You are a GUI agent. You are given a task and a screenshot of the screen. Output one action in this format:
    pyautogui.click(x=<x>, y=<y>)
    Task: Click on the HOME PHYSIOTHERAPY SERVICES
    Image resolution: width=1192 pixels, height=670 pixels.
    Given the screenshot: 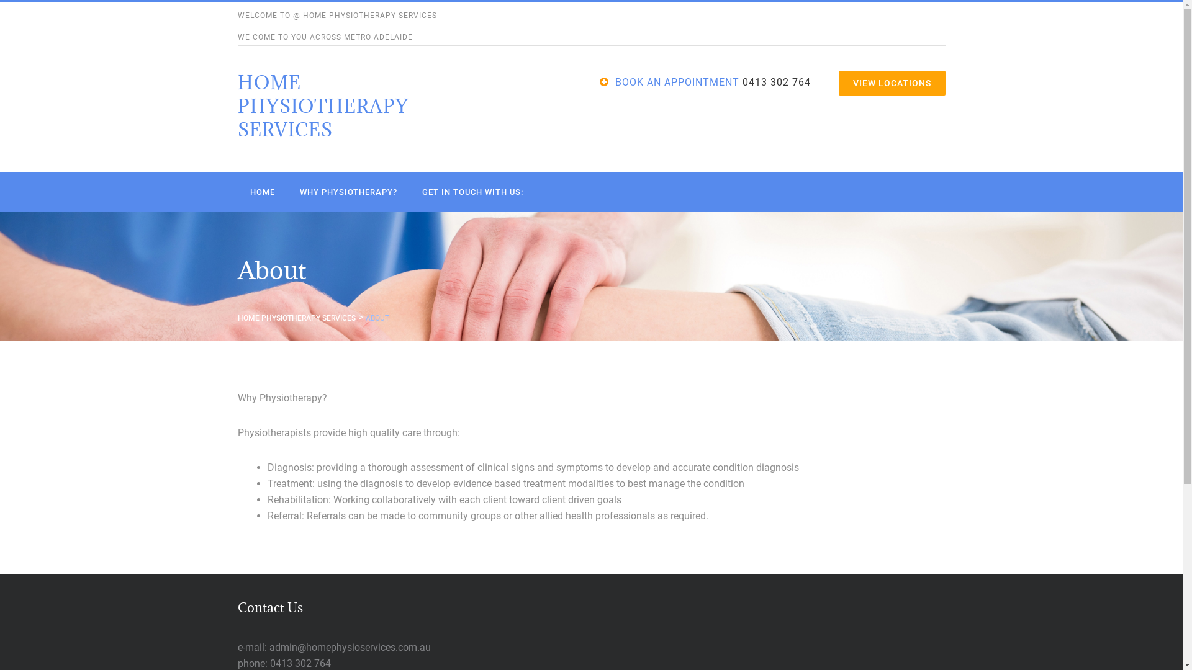 What is the action you would take?
    pyautogui.click(x=296, y=318)
    